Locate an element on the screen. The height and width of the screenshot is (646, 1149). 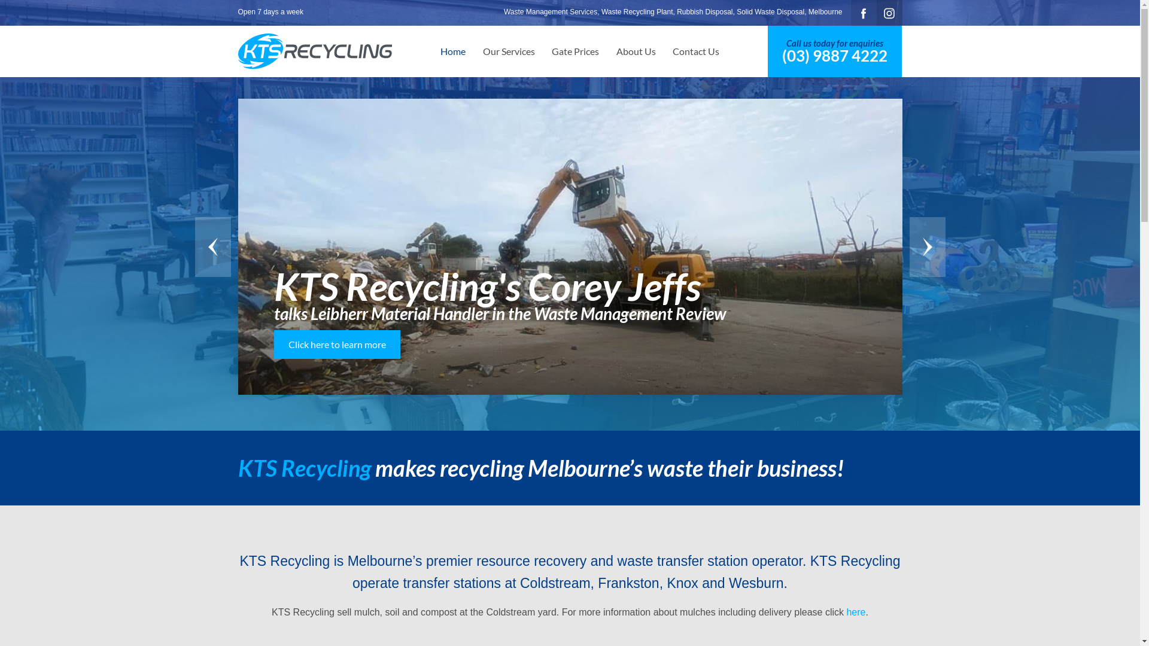
About Us is located at coordinates (636, 51).